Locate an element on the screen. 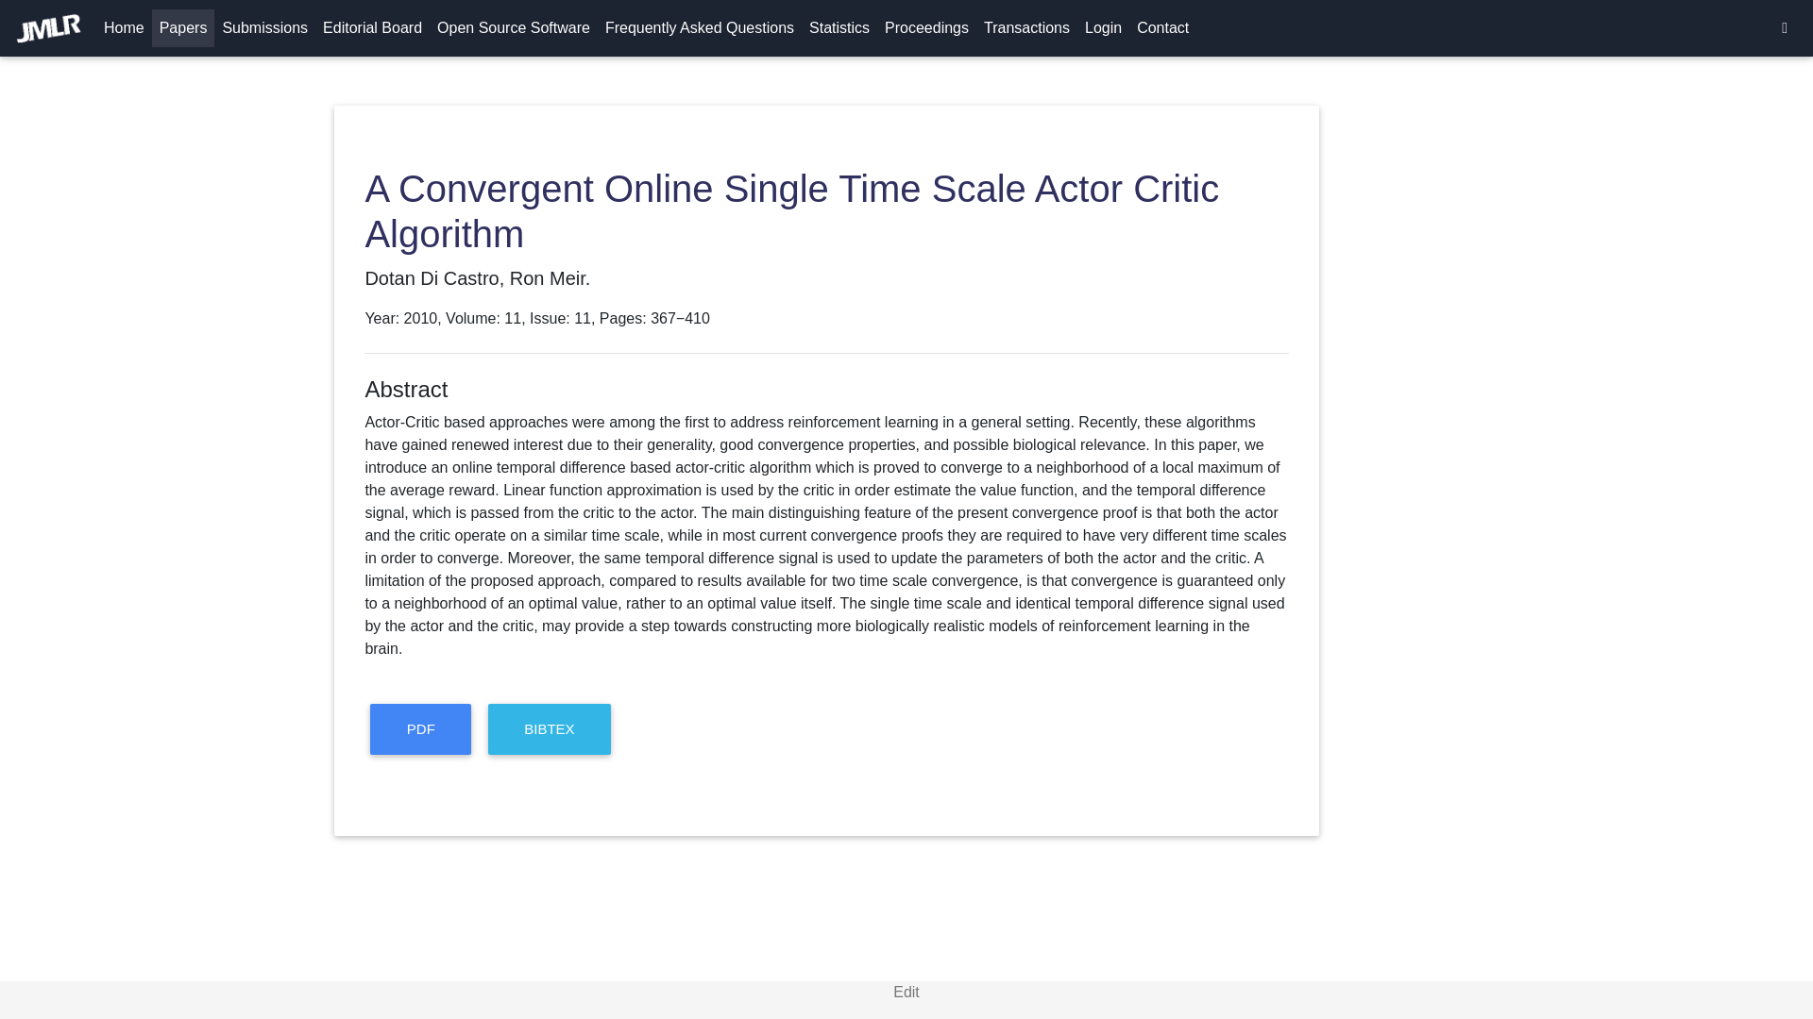  PDF is located at coordinates (420, 730).